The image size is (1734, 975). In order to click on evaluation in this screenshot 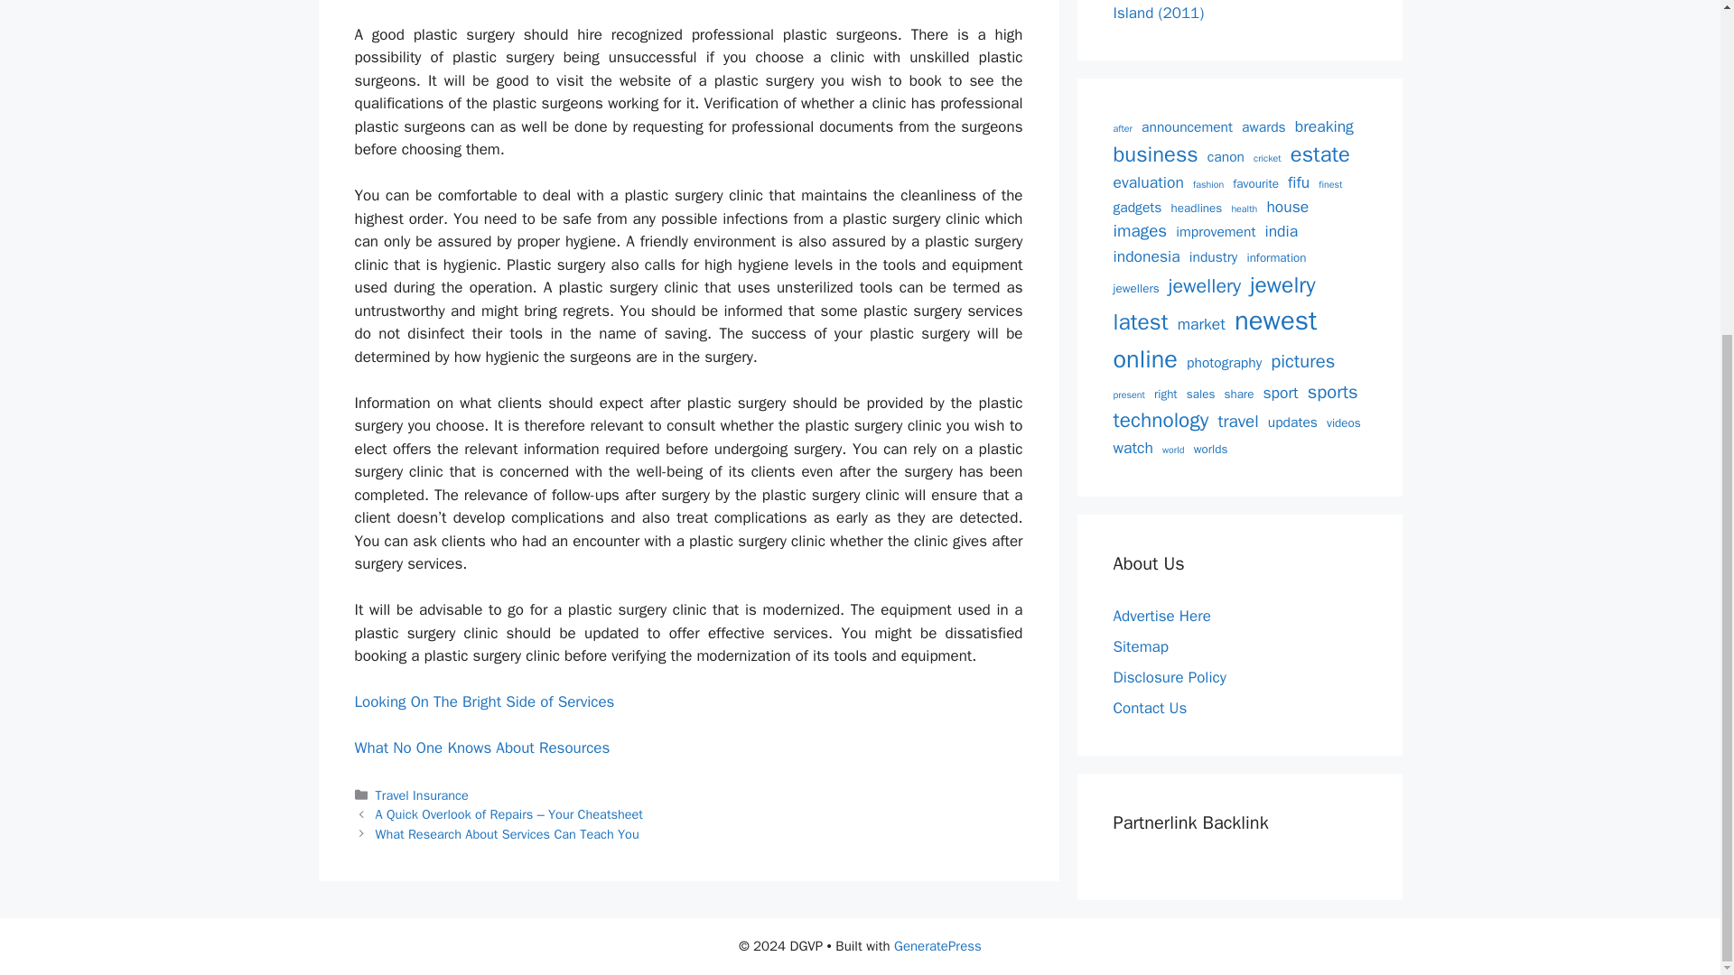, I will do `click(1147, 182)`.